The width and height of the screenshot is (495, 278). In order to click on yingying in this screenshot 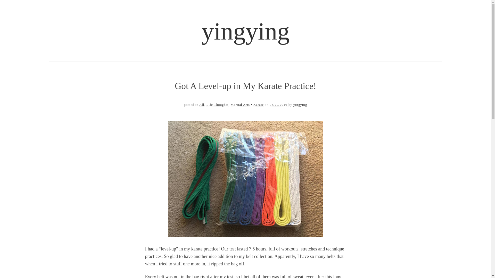, I will do `click(300, 105)`.